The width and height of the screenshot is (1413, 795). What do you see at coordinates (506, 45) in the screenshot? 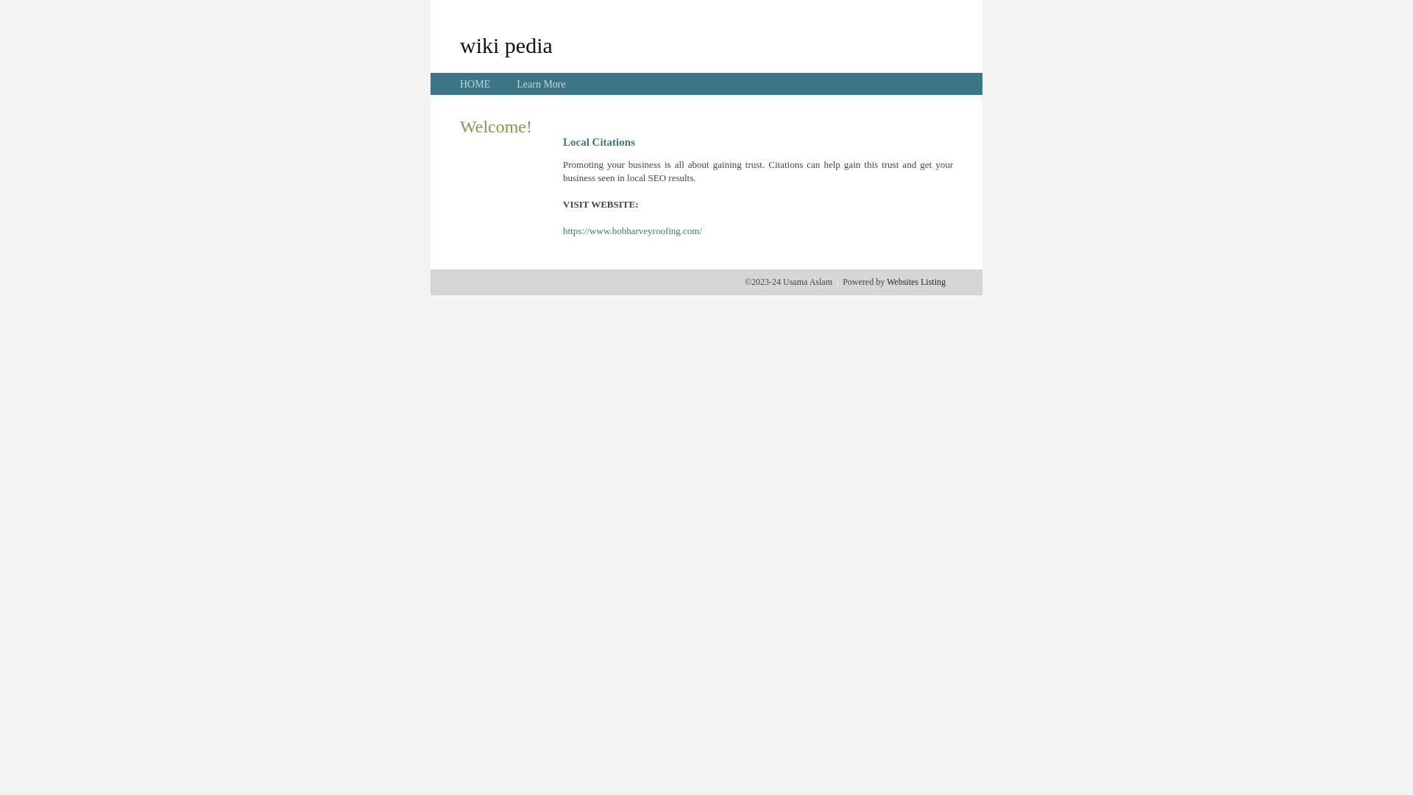
I see `wiki pedia` at bounding box center [506, 45].